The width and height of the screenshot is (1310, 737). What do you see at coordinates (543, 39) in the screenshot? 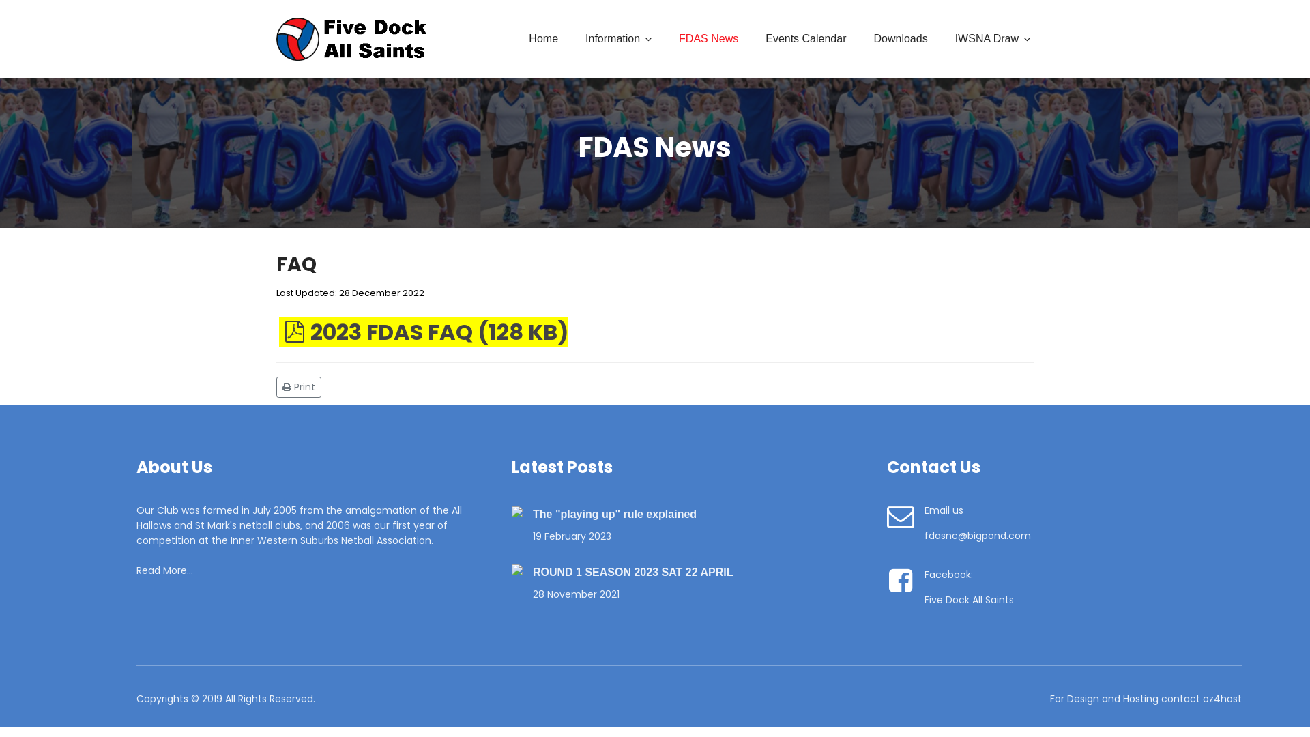
I see `Home` at bounding box center [543, 39].